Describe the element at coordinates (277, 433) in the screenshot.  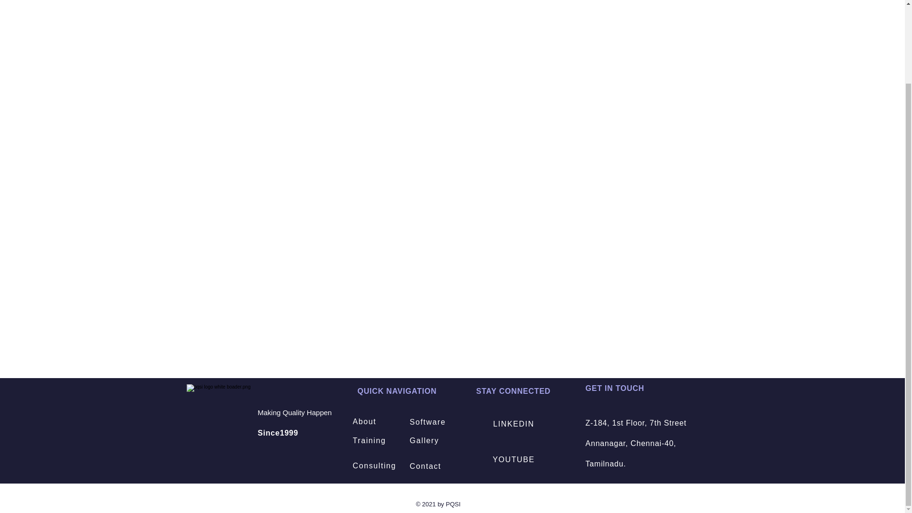
I see `Since1999` at that location.